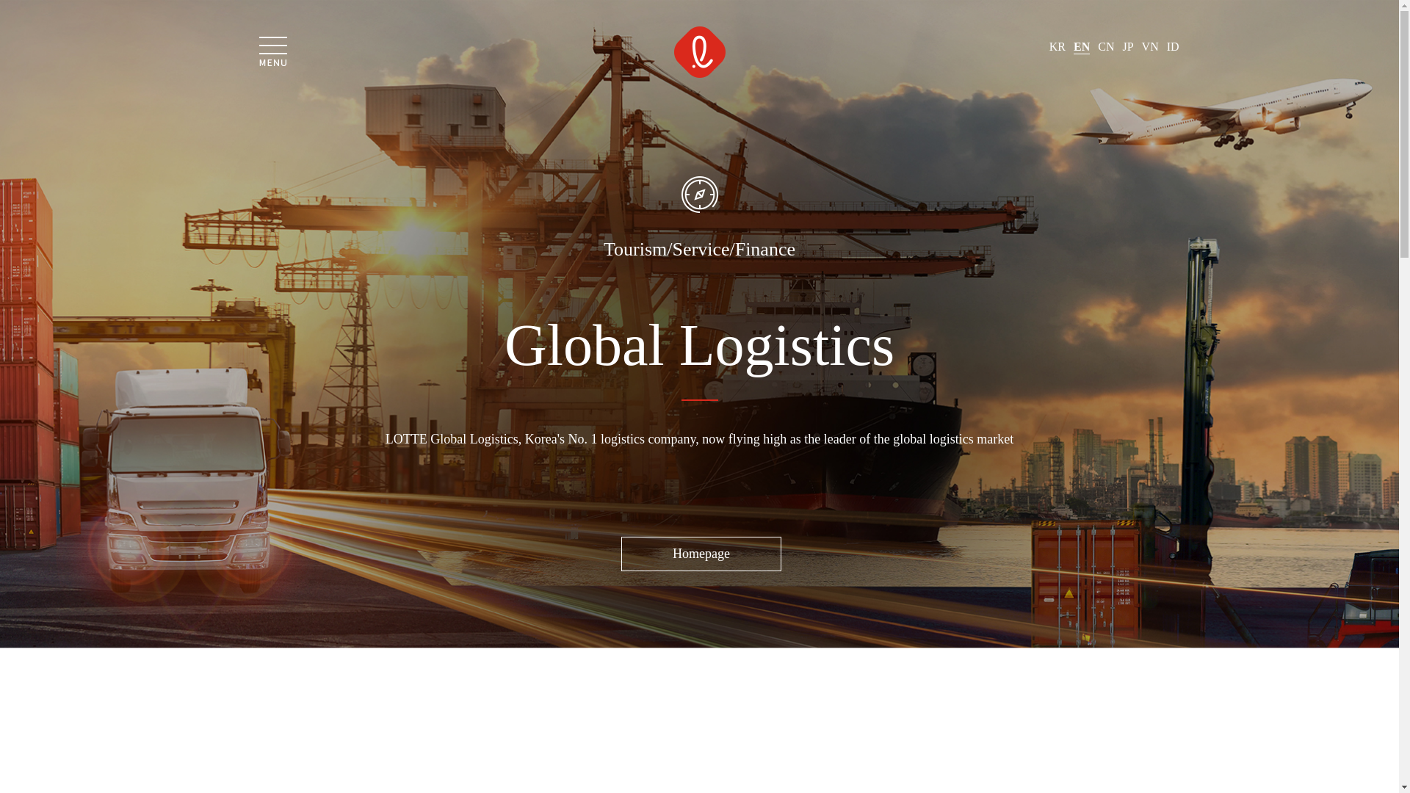 This screenshot has height=793, width=1410. I want to click on EN, so click(1081, 47).